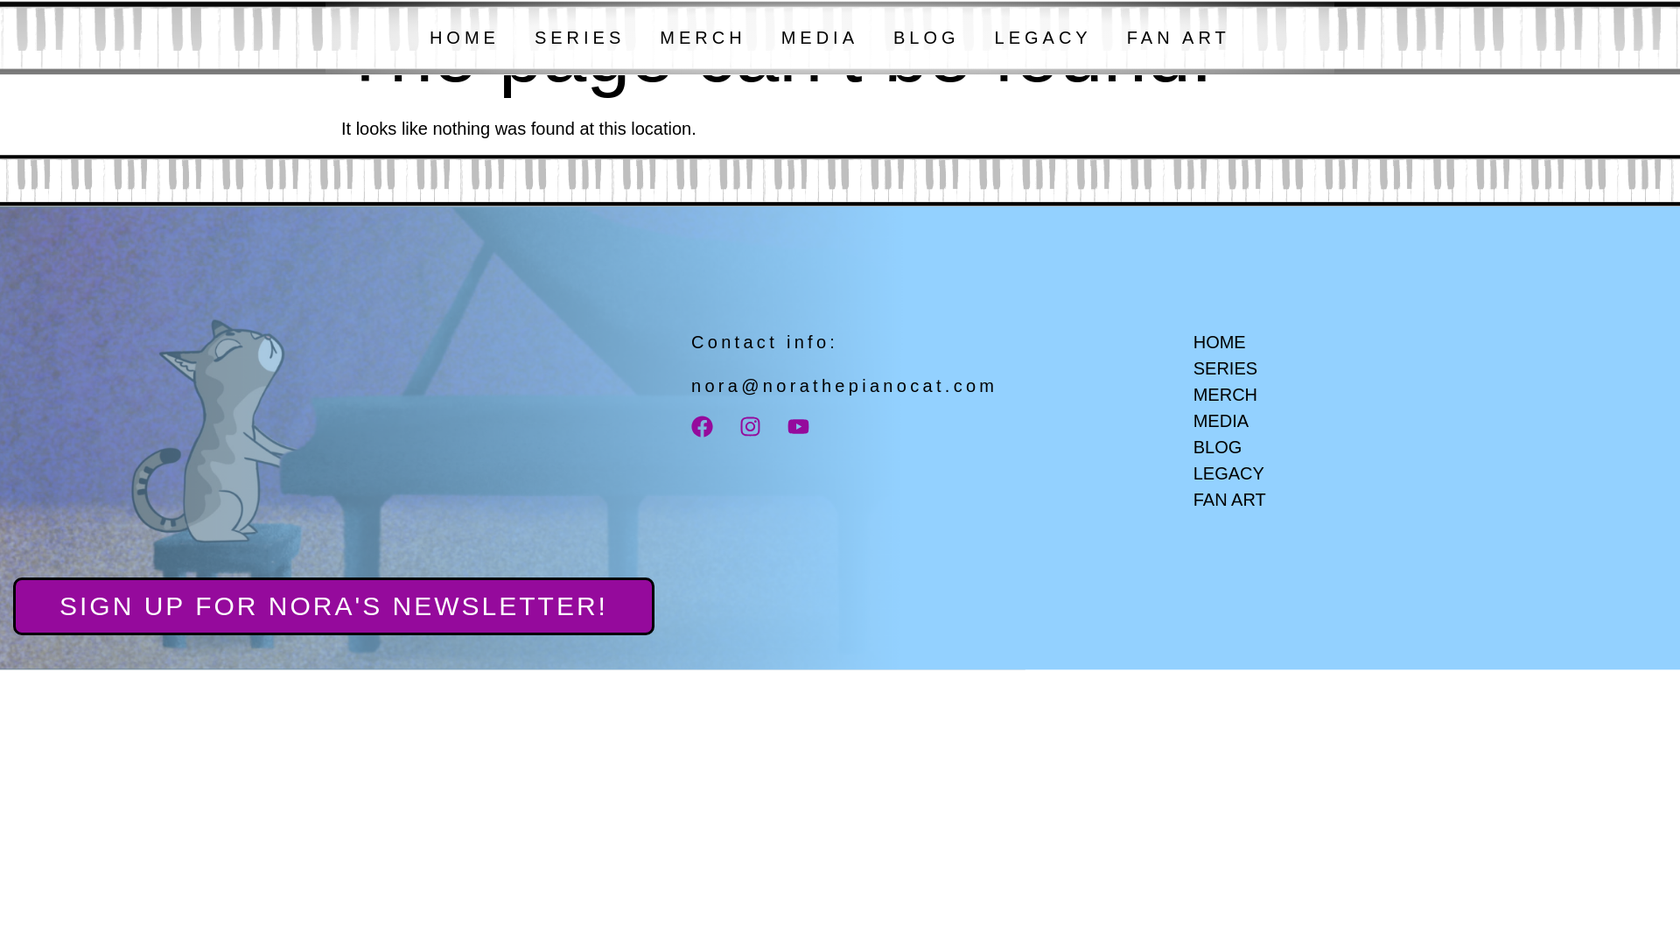 The width and height of the screenshot is (1680, 945). What do you see at coordinates (1291, 341) in the screenshot?
I see `HOME` at bounding box center [1291, 341].